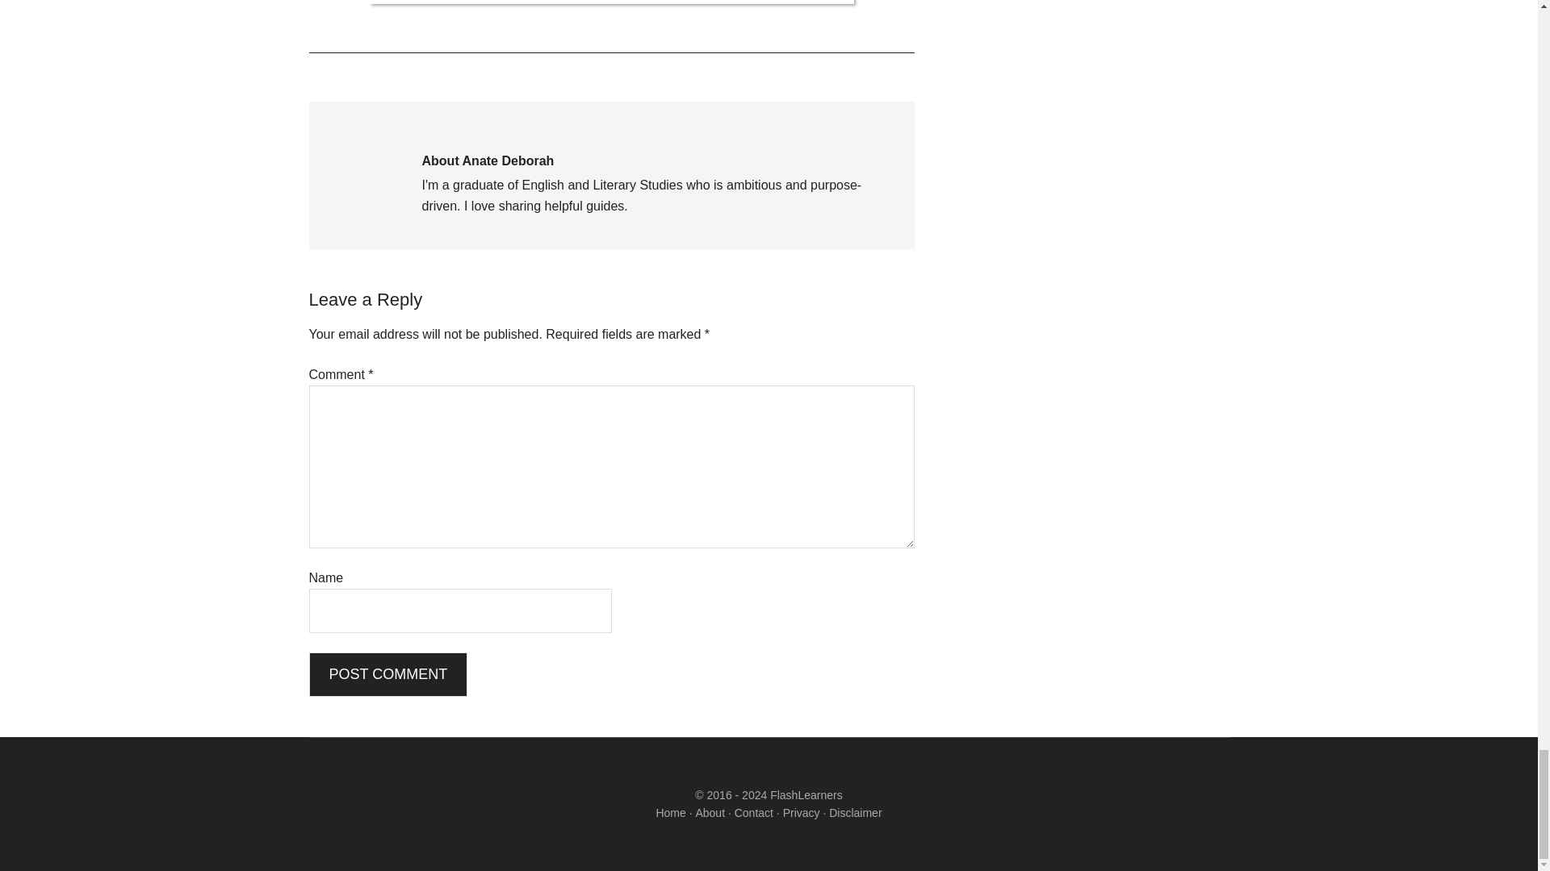  What do you see at coordinates (387, 674) in the screenshot?
I see `Post Comment` at bounding box center [387, 674].